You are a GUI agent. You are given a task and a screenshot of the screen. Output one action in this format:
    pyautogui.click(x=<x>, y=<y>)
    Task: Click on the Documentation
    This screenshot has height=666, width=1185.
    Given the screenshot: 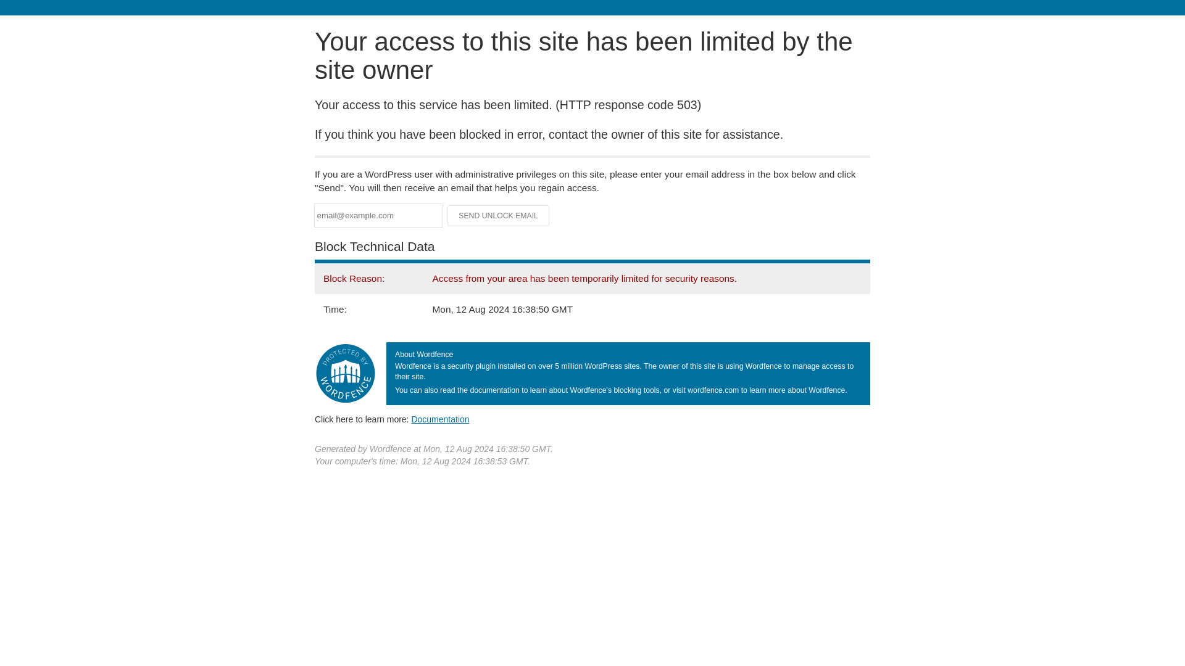 What is the action you would take?
    pyautogui.click(x=440, y=419)
    